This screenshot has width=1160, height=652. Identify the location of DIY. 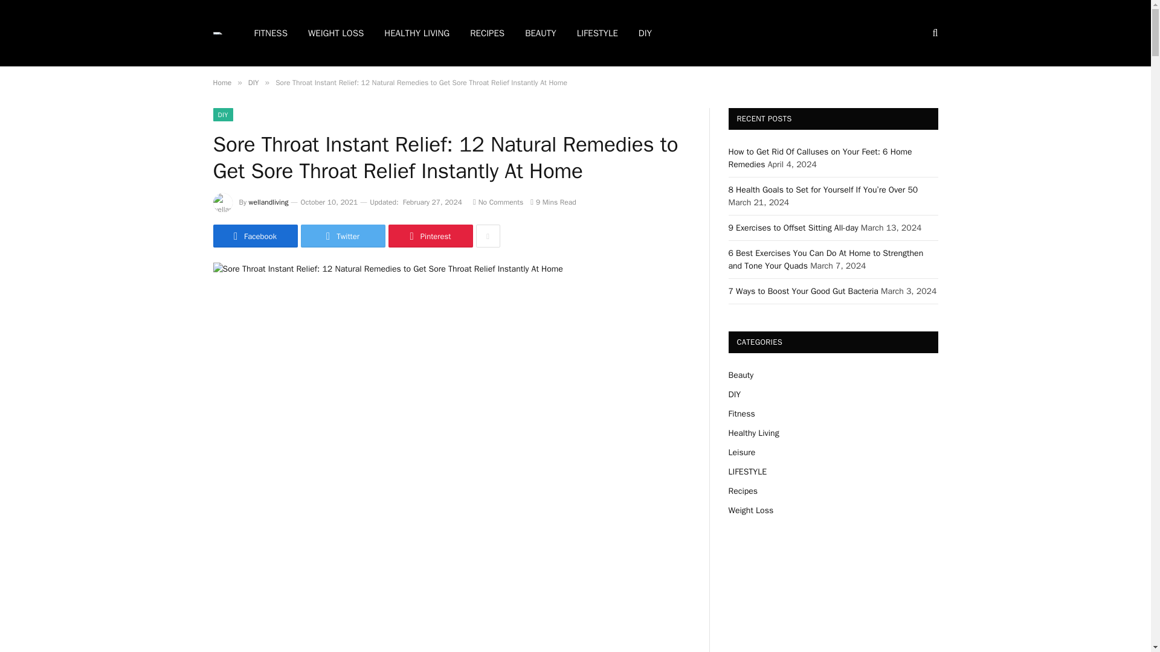
(222, 115).